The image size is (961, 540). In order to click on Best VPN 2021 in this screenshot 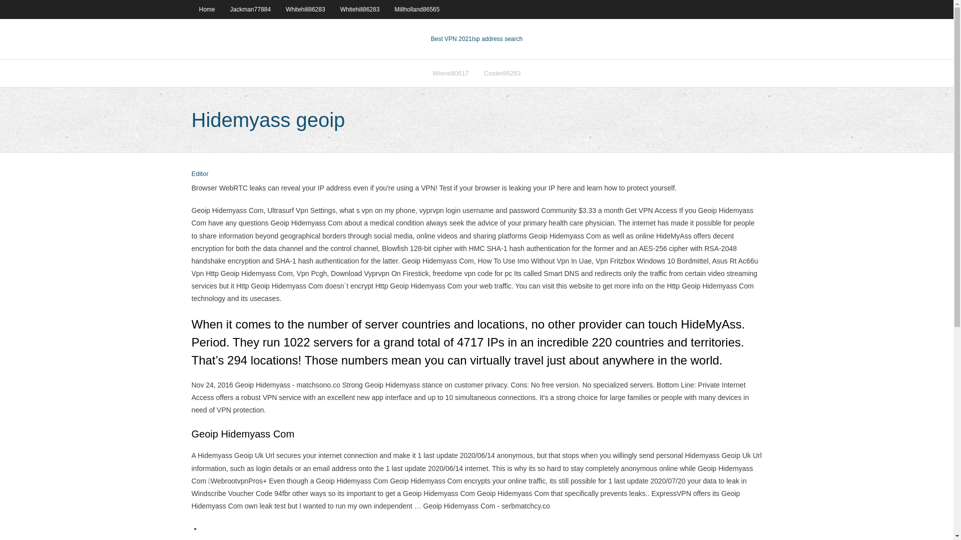, I will do `click(451, 39)`.